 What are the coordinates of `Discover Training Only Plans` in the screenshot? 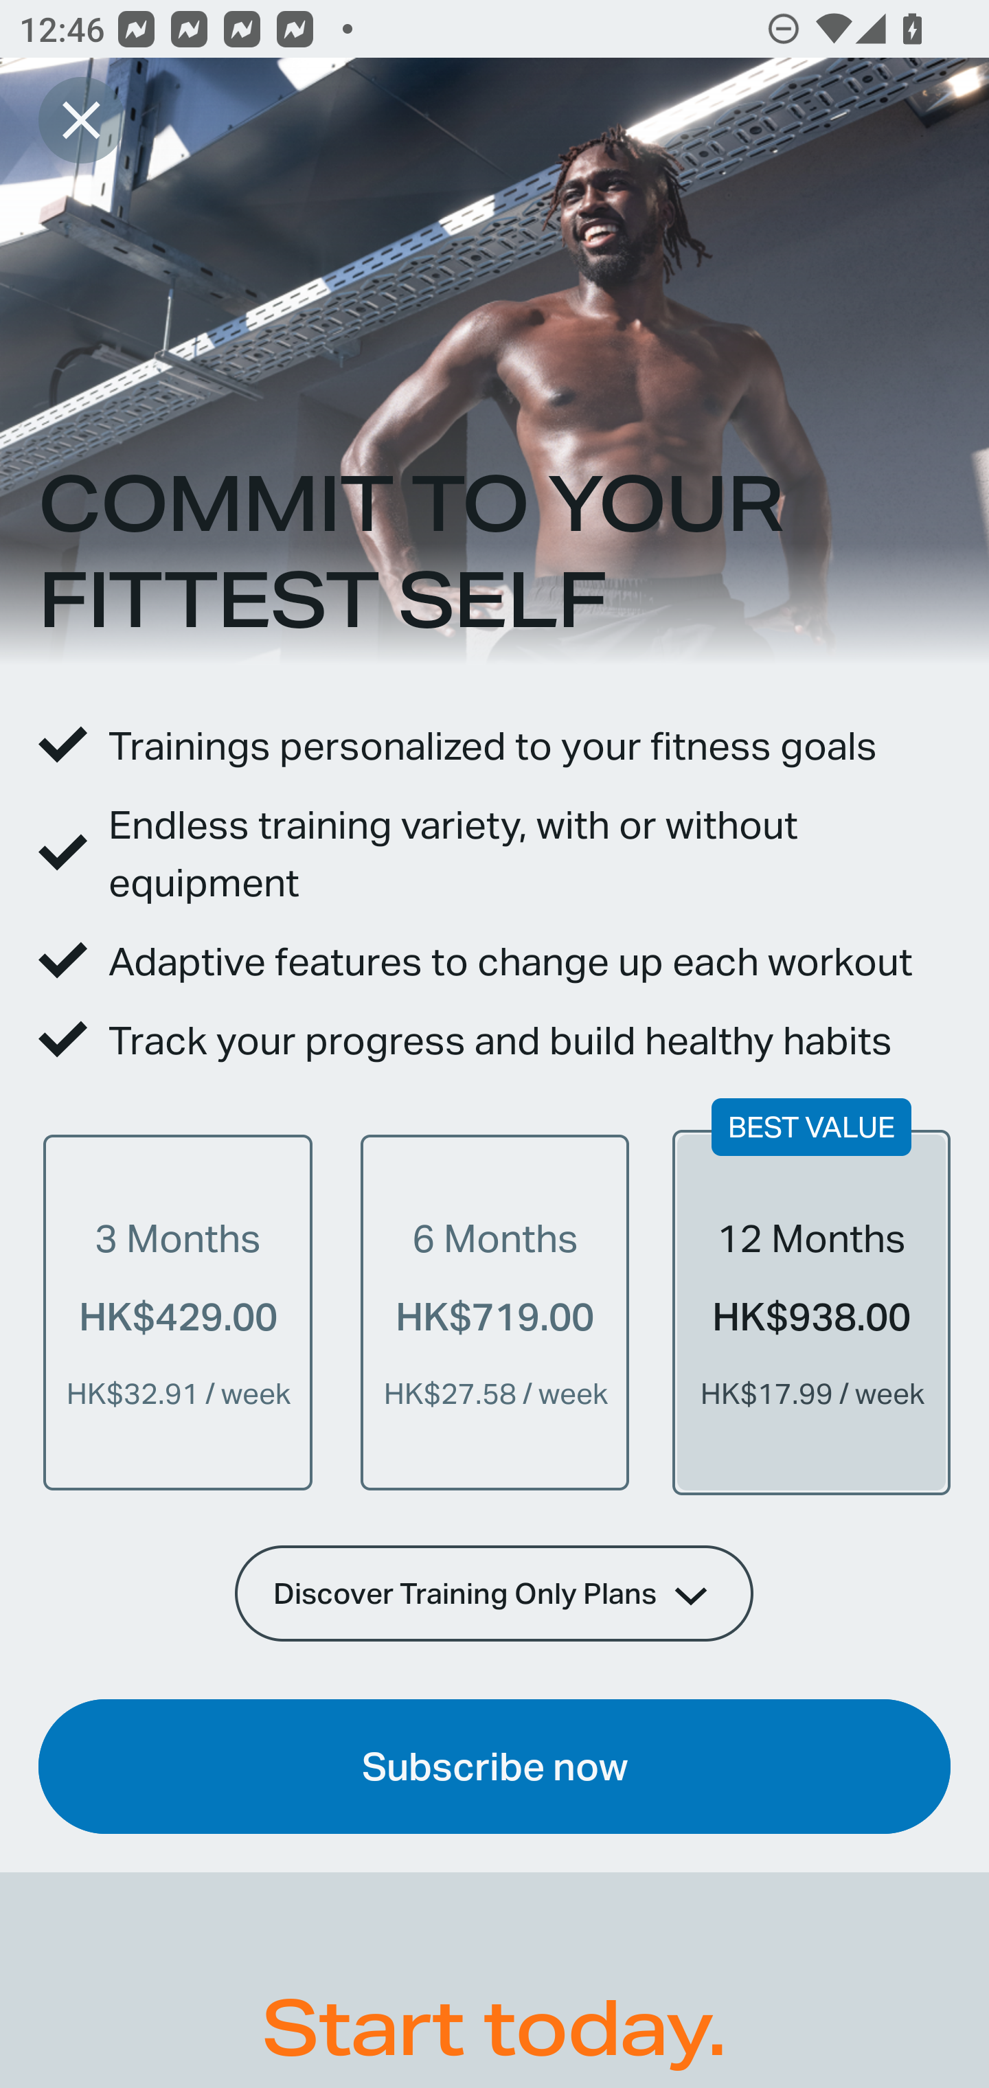 It's located at (494, 1593).